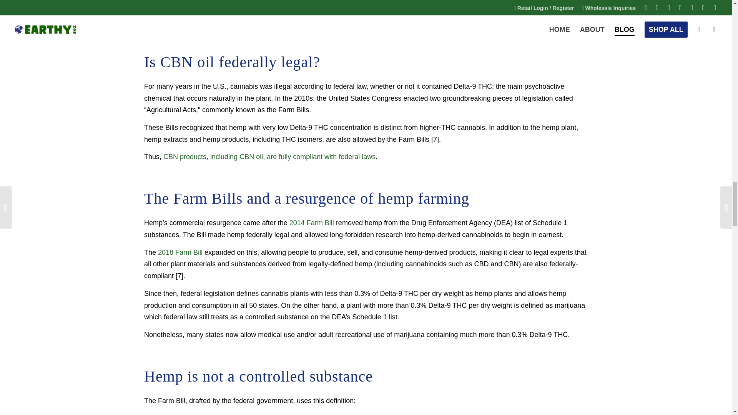 This screenshot has width=738, height=415. I want to click on 2014 Farm Bill, so click(311, 223).